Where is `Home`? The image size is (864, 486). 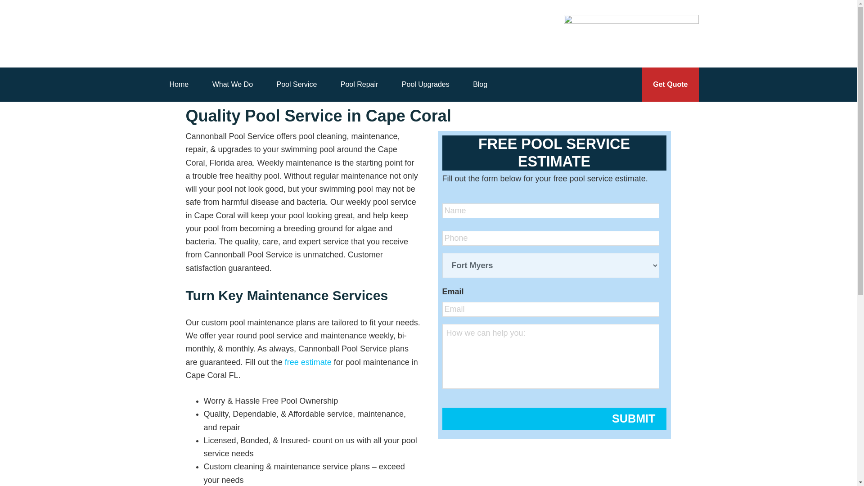 Home is located at coordinates (179, 85).